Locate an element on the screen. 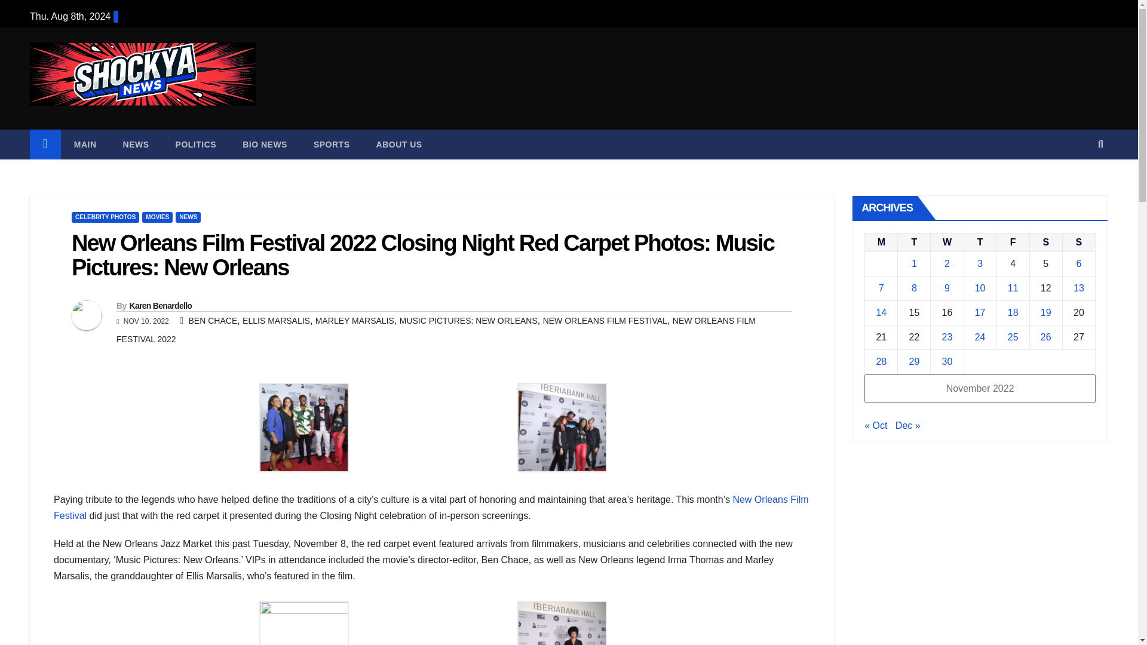 The width and height of the screenshot is (1147, 645). Wednesday is located at coordinates (946, 242).